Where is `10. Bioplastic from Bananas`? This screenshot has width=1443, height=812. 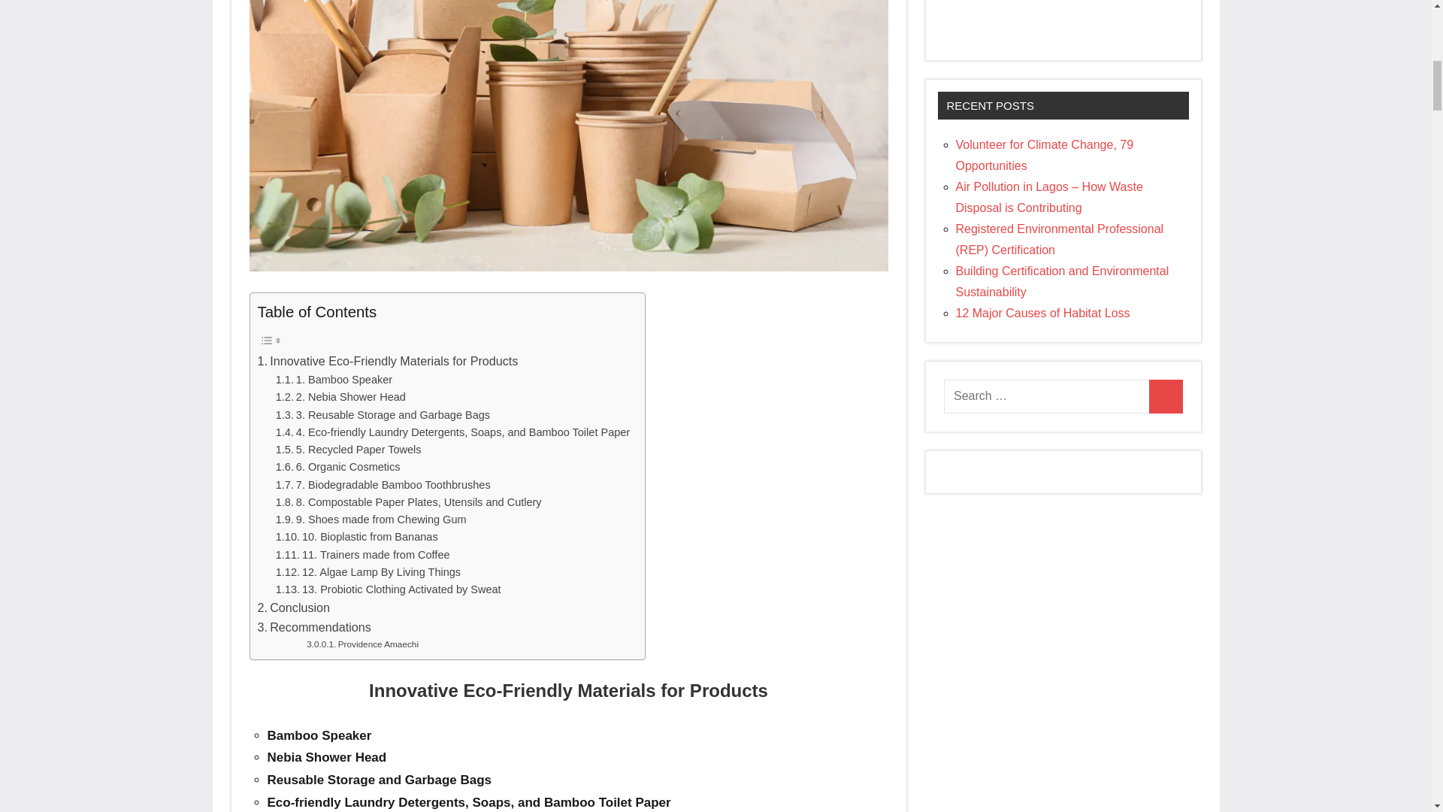
10. Bioplastic from Bananas is located at coordinates (356, 537).